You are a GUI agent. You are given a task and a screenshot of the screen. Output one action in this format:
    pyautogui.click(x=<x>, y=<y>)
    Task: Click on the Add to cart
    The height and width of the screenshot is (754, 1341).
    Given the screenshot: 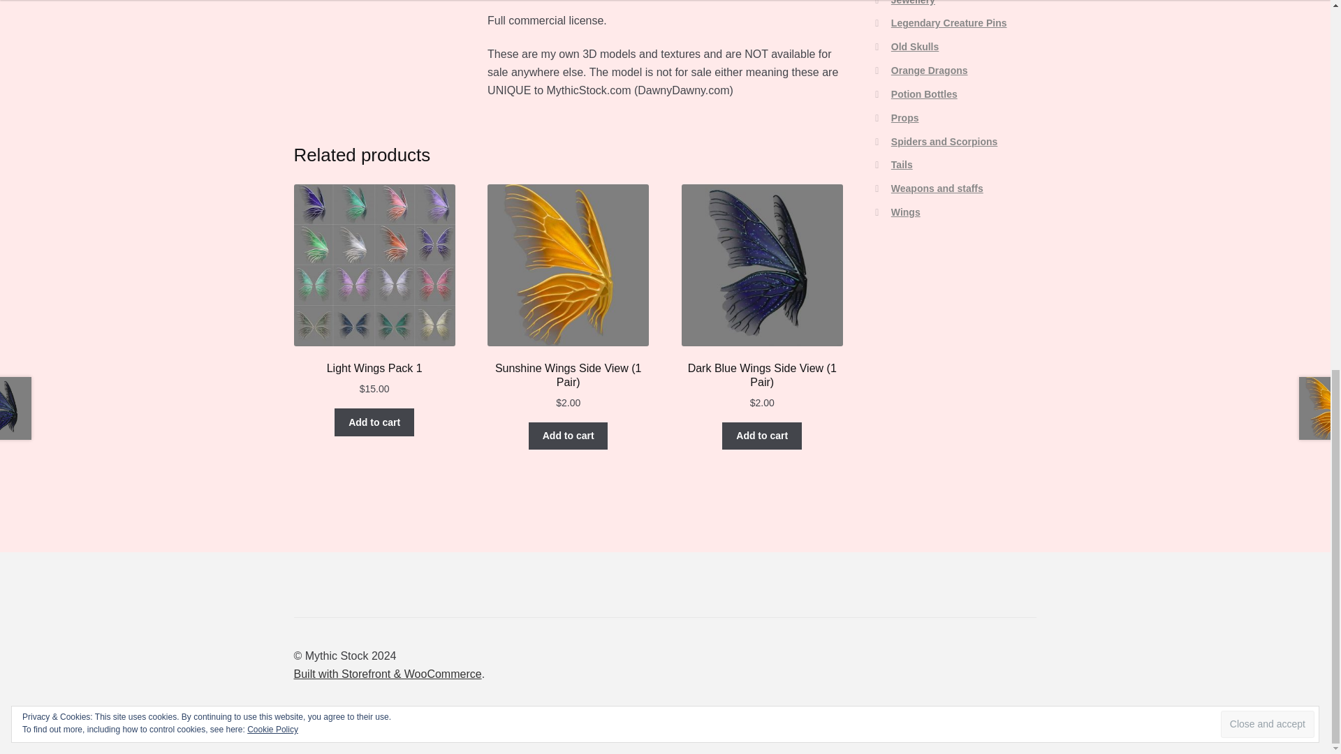 What is the action you would take?
    pyautogui.click(x=374, y=422)
    